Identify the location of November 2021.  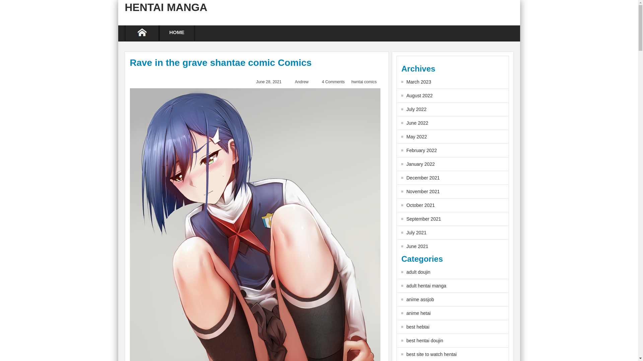
(421, 191).